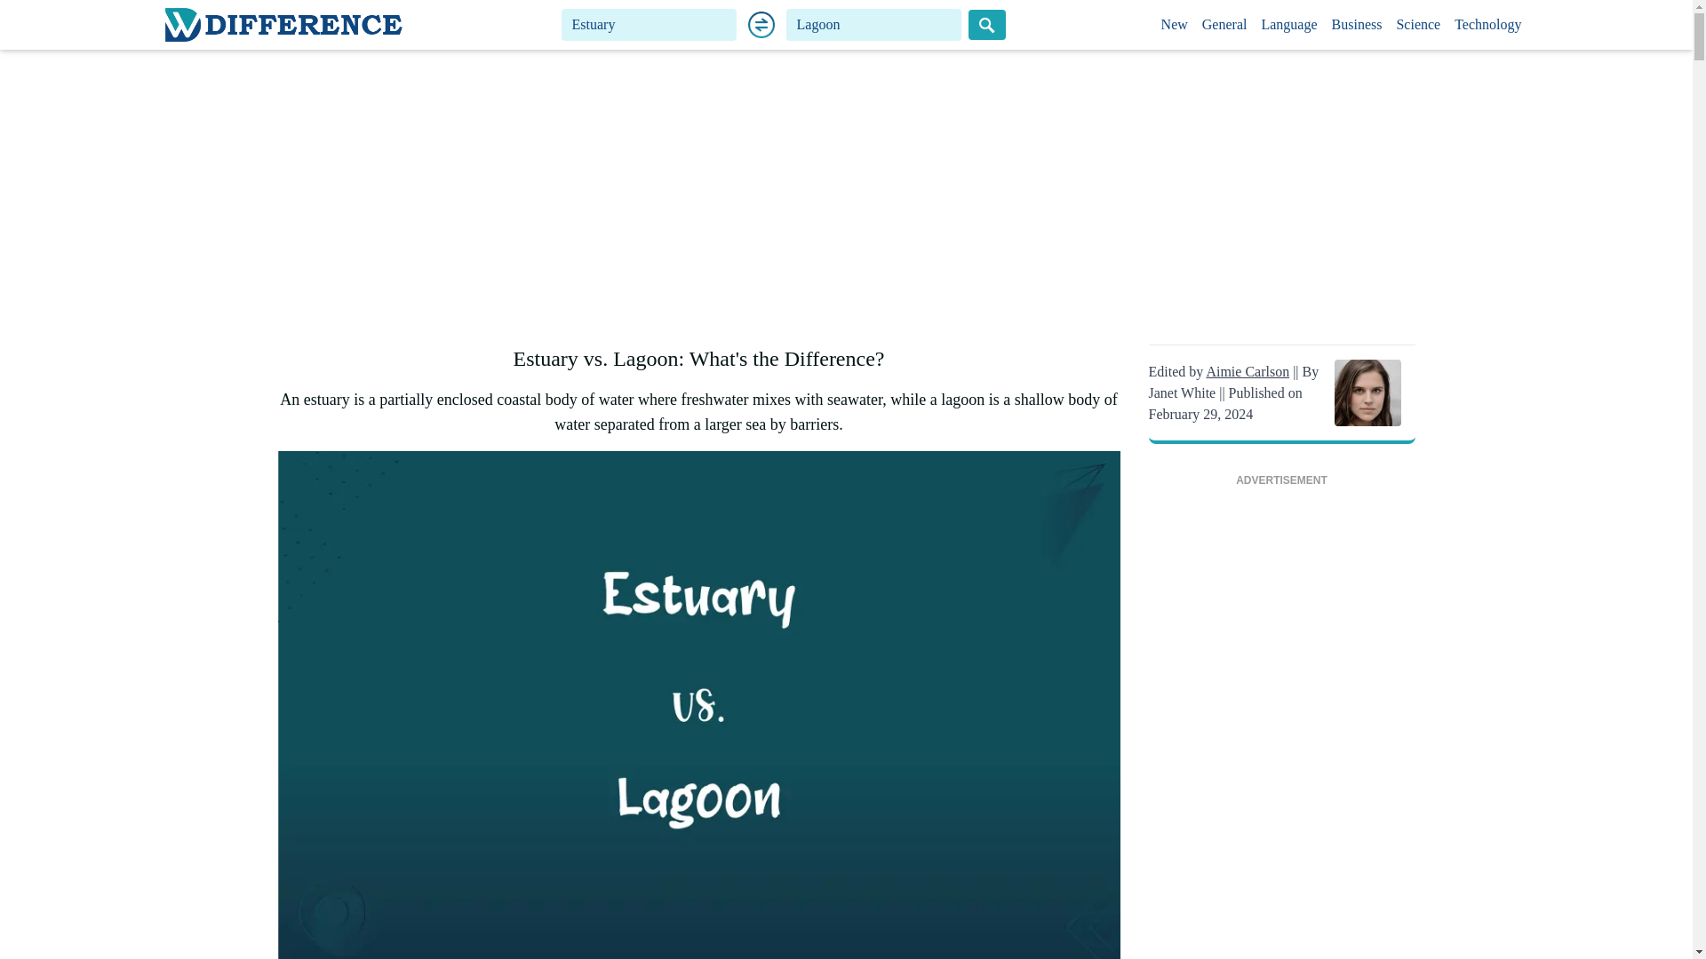 The height and width of the screenshot is (959, 1706). Describe the element at coordinates (1281, 728) in the screenshot. I see `Advertisement` at that location.